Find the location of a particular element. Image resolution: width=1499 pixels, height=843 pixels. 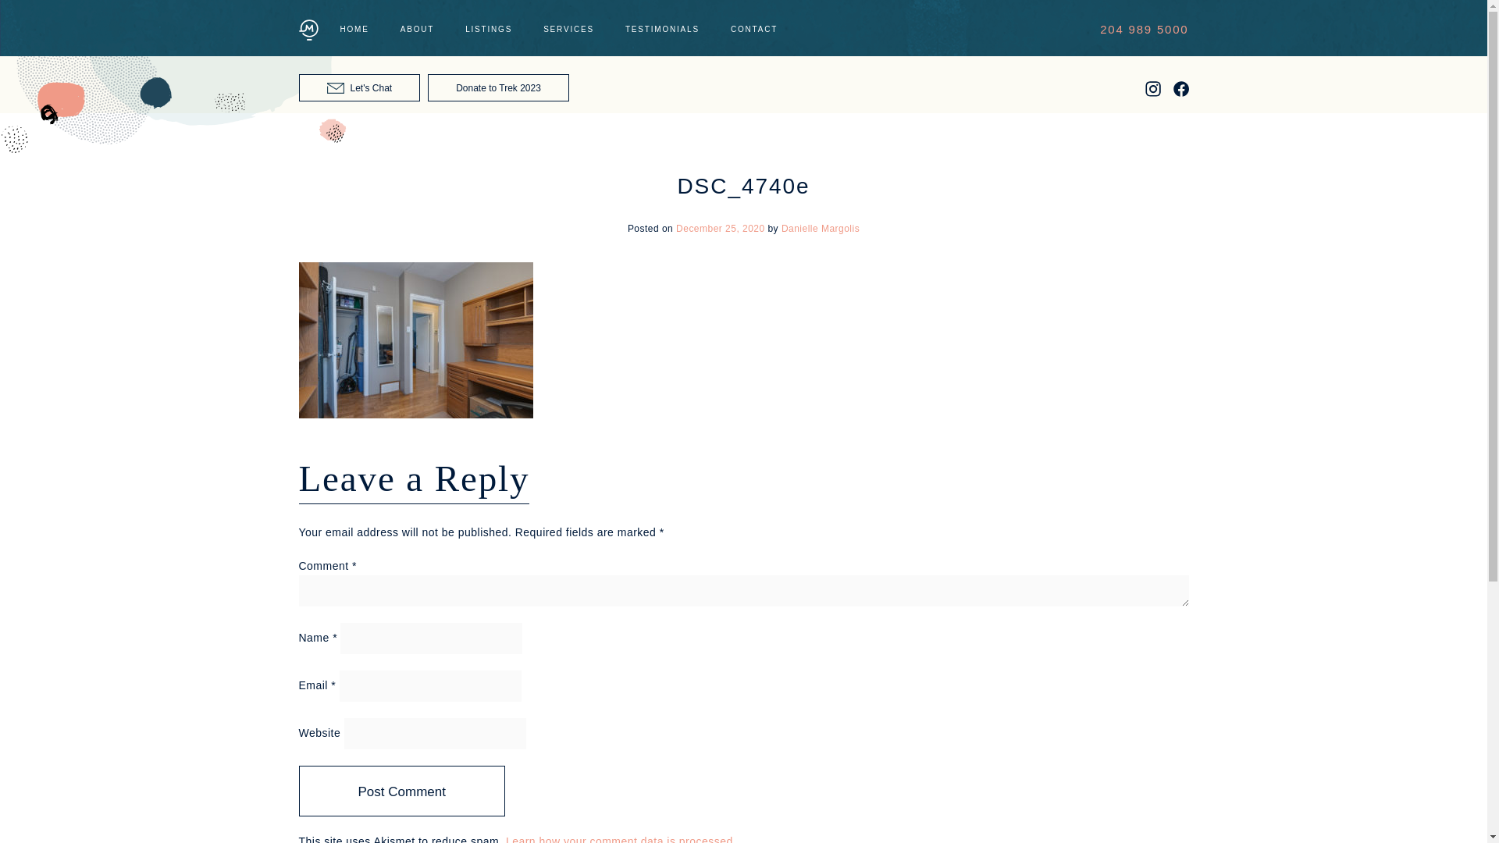

Donate to Trek 2023 is located at coordinates (498, 87).